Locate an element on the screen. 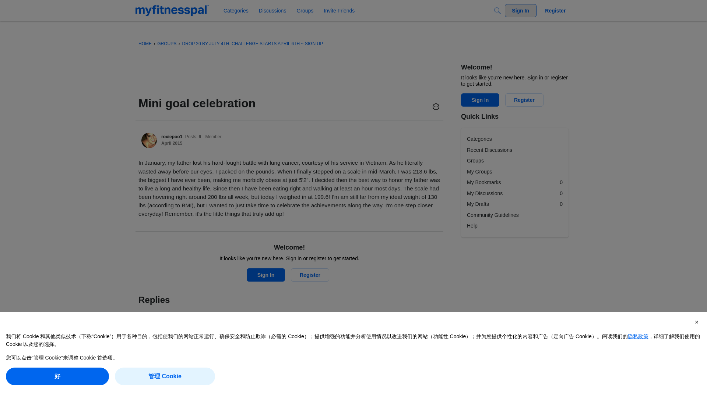 The image size is (707, 397). April 9, 2015 3:20PM is located at coordinates (175, 346).